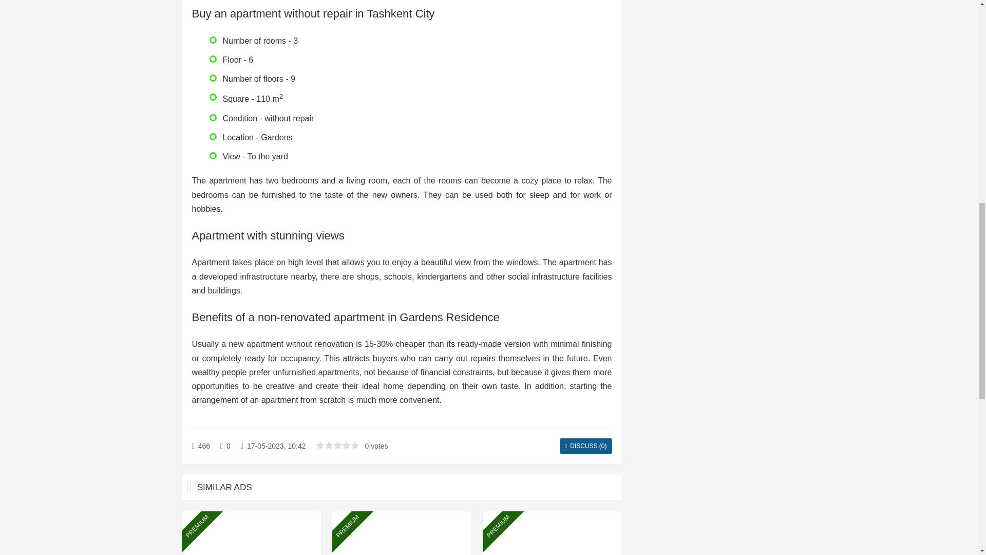 The image size is (986, 555). What do you see at coordinates (355, 445) in the screenshot?
I see `5` at bounding box center [355, 445].